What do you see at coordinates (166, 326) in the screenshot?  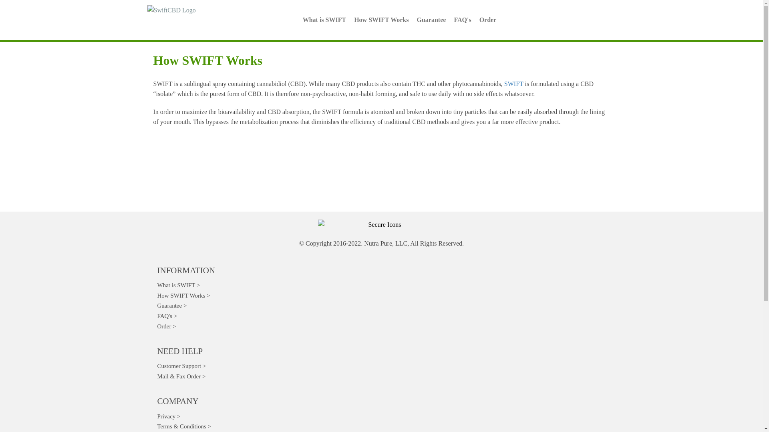 I see `Order` at bounding box center [166, 326].